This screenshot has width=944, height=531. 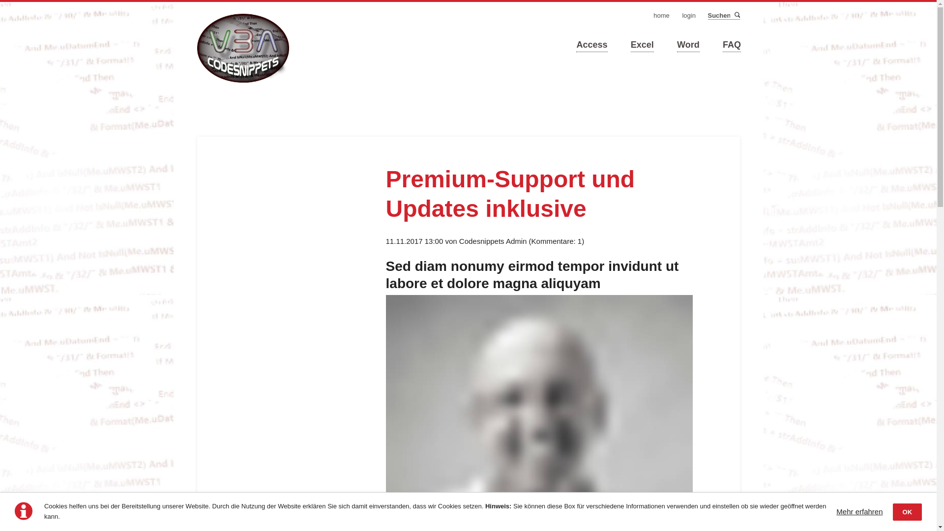 I want to click on login, so click(x=688, y=16).